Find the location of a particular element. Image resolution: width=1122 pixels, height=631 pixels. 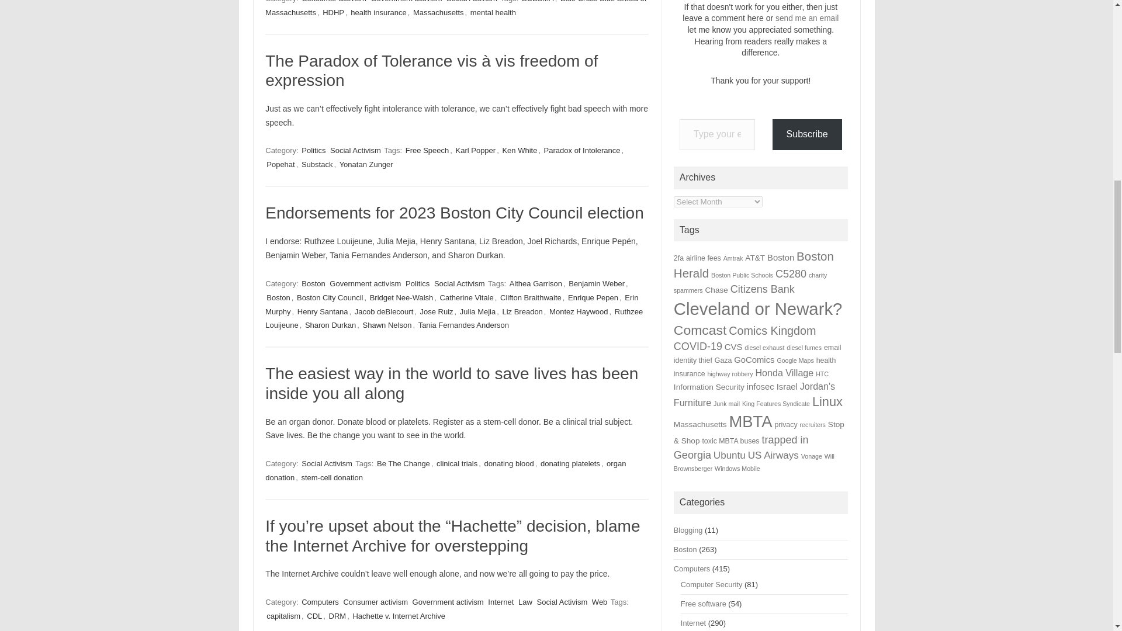

Social Activism is located at coordinates (472, 2).